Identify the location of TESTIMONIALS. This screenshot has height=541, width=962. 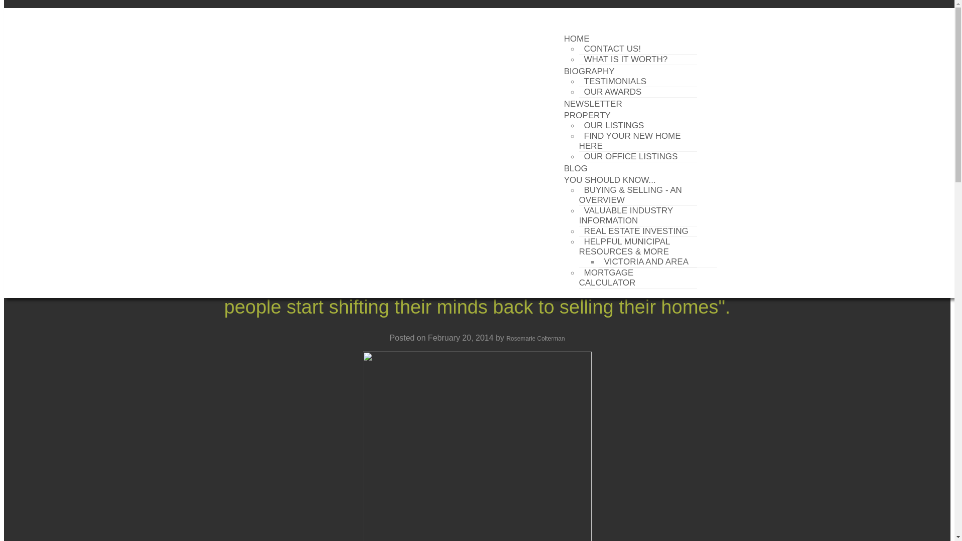
(615, 81).